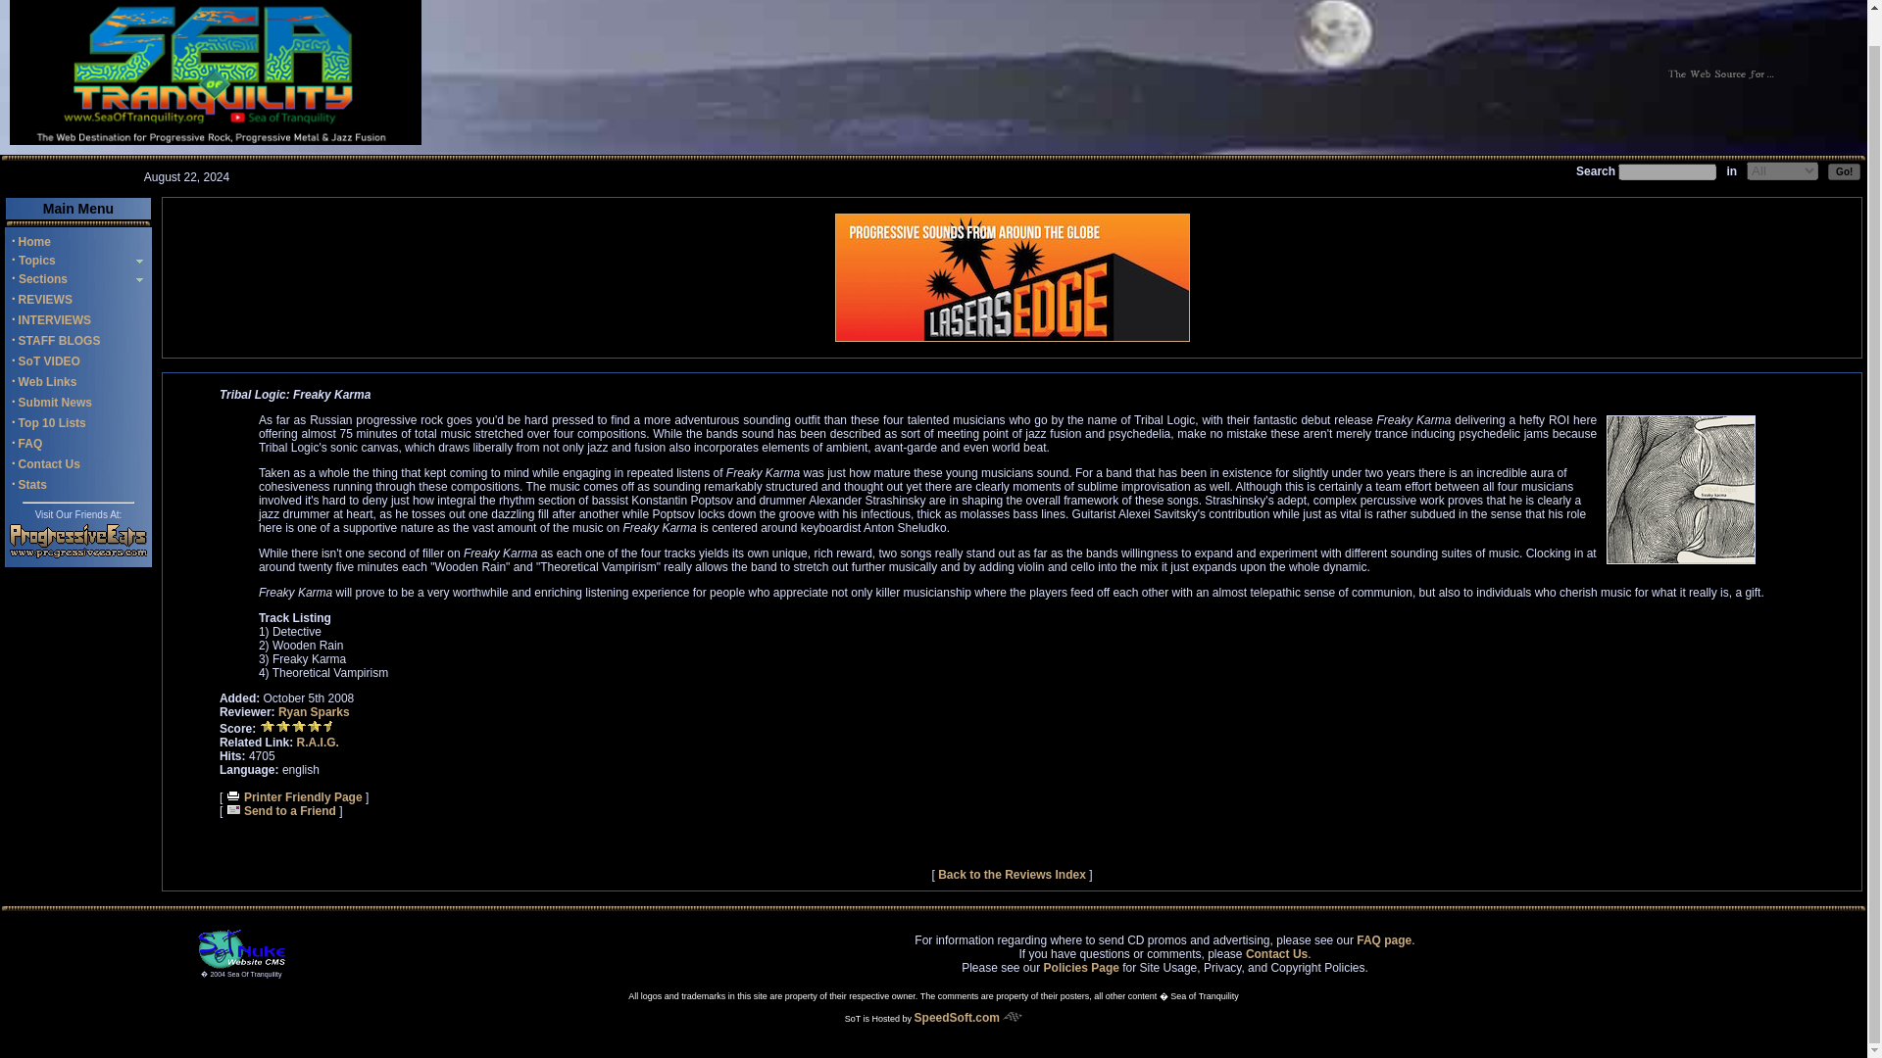 This screenshot has height=1058, width=1882. I want to click on REVIEWS, so click(45, 300).